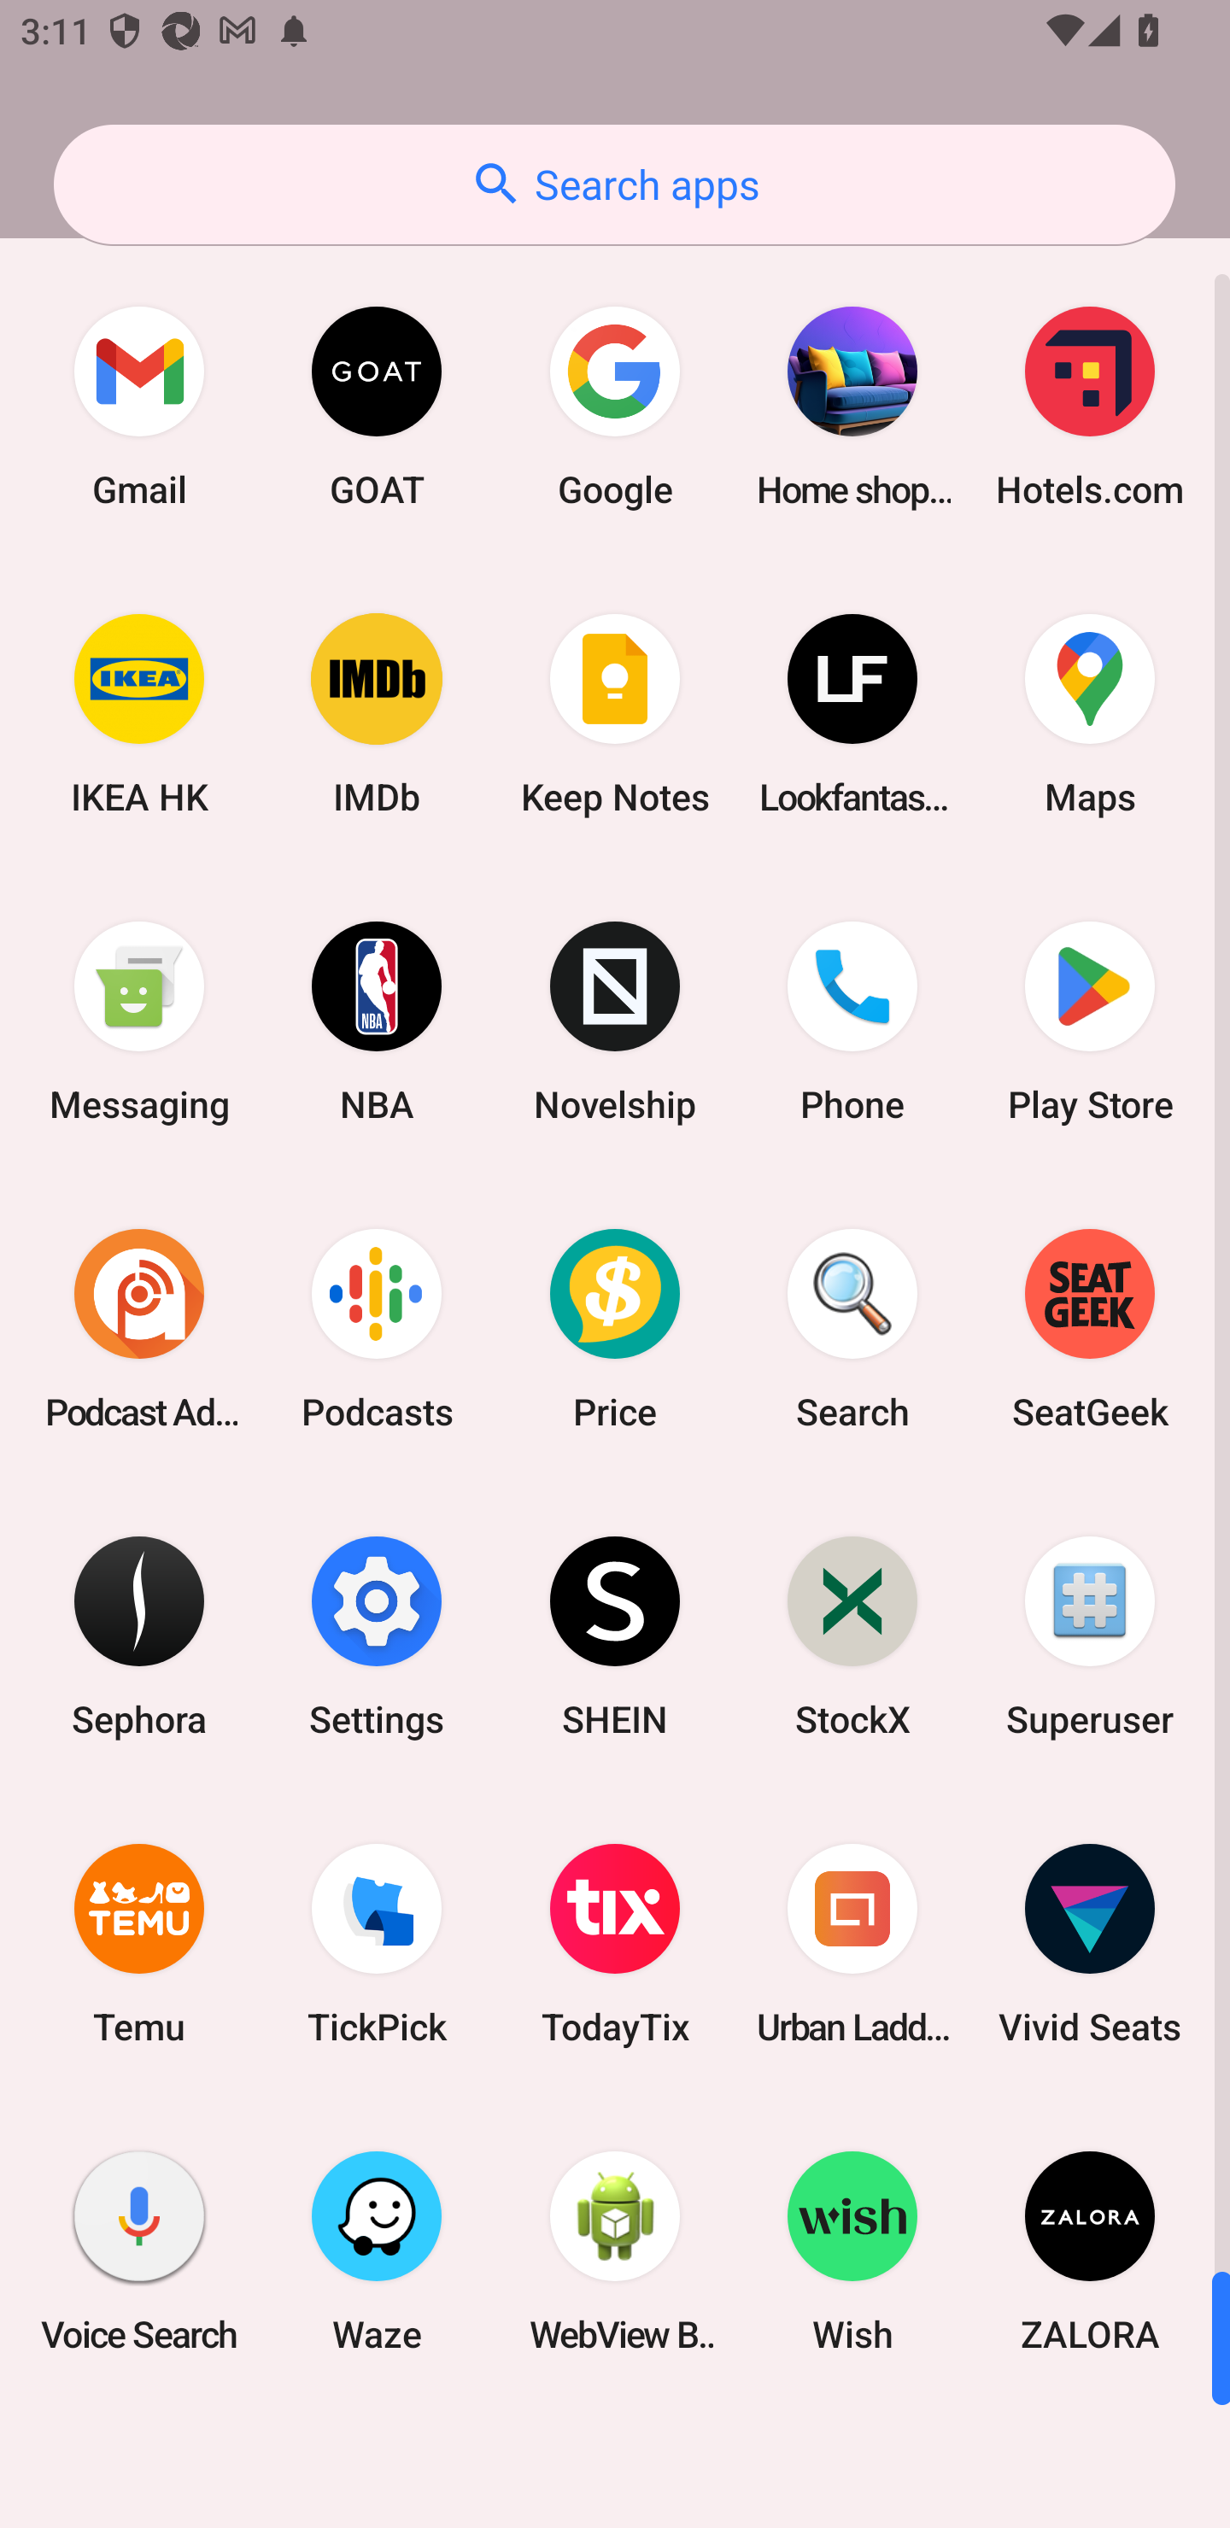 The image size is (1230, 2528). I want to click on Temu, so click(139, 1944).